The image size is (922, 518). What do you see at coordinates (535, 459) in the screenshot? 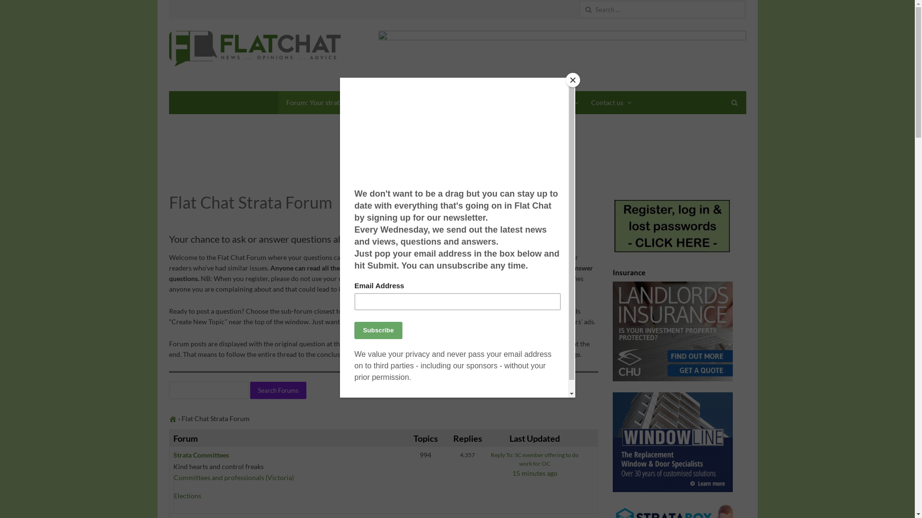
I see `Reply To: SC member offering to do work for OC` at bounding box center [535, 459].